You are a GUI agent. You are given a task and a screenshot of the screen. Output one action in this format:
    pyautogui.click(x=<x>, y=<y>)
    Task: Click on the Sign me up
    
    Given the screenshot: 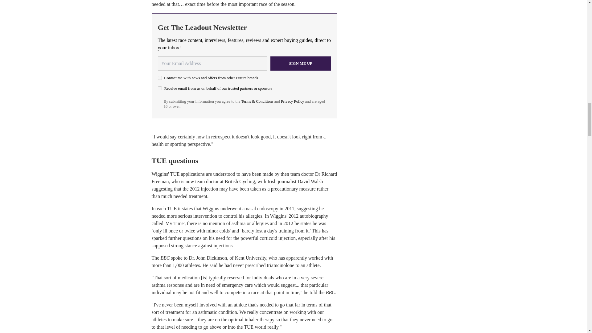 What is the action you would take?
    pyautogui.click(x=301, y=63)
    